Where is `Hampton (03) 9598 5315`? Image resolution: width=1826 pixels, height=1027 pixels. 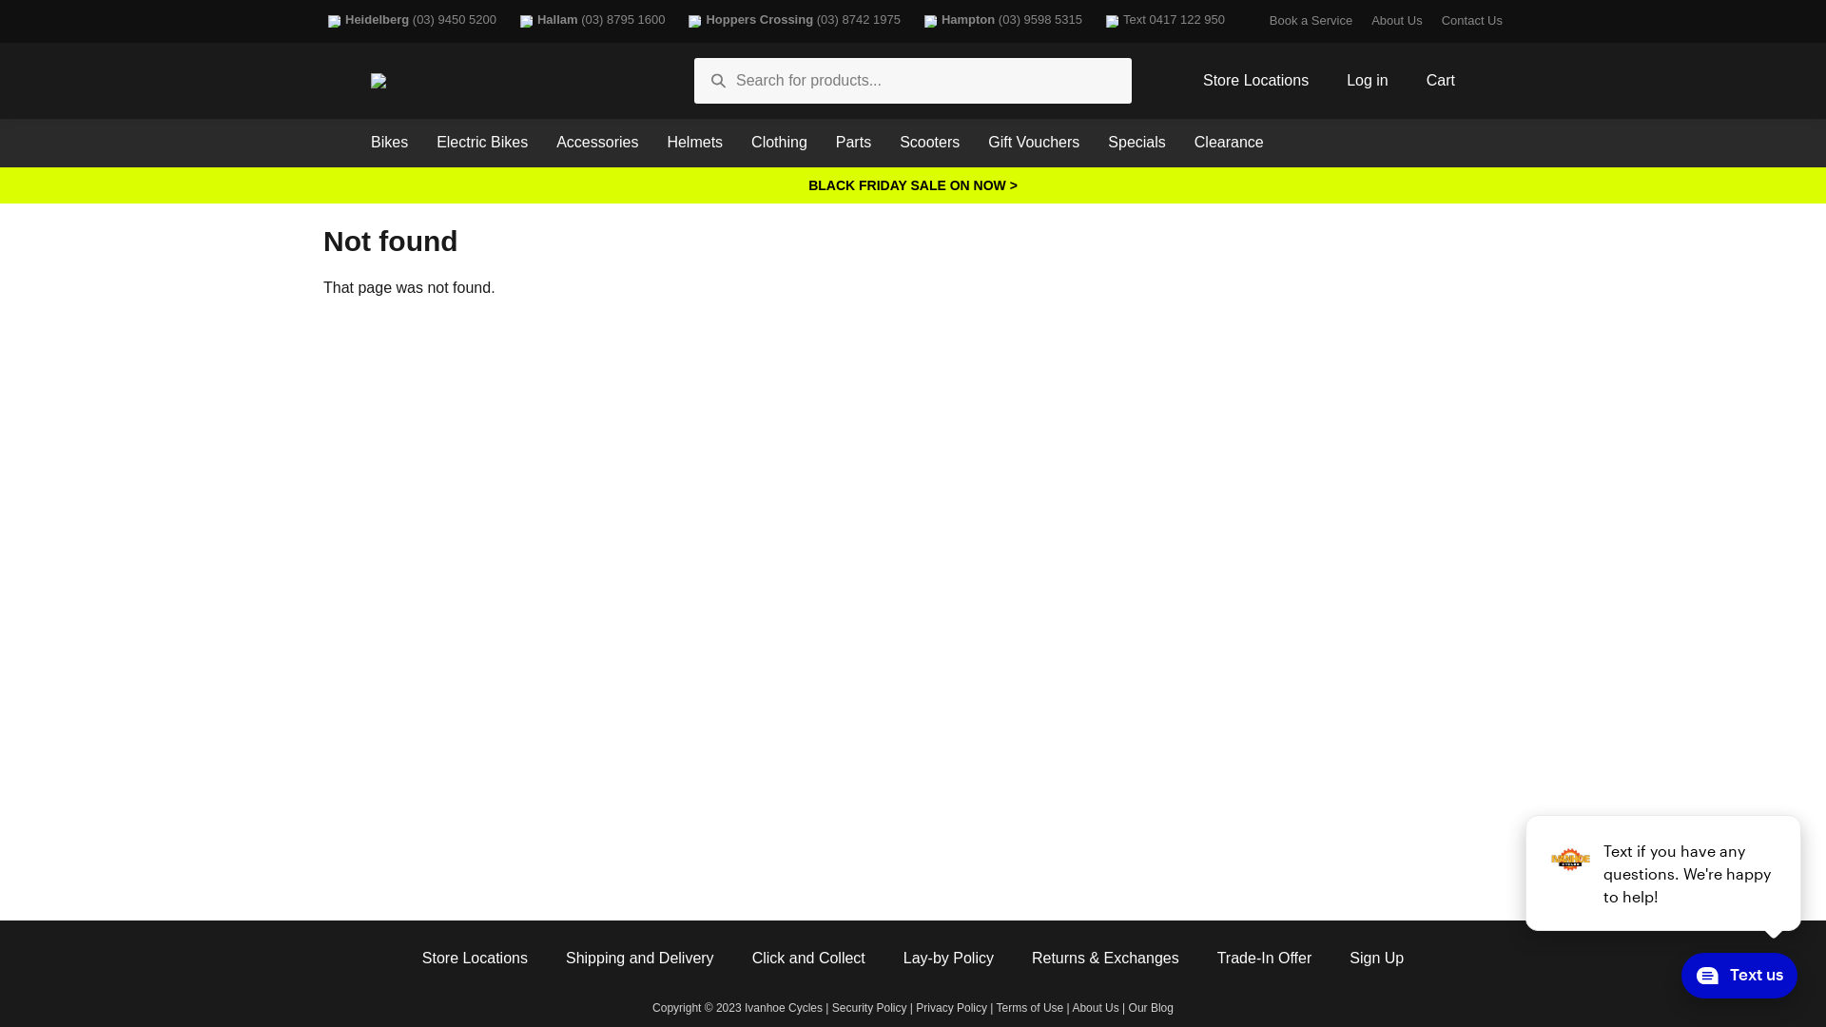
Hampton (03) 9598 5315 is located at coordinates (1000, 21).